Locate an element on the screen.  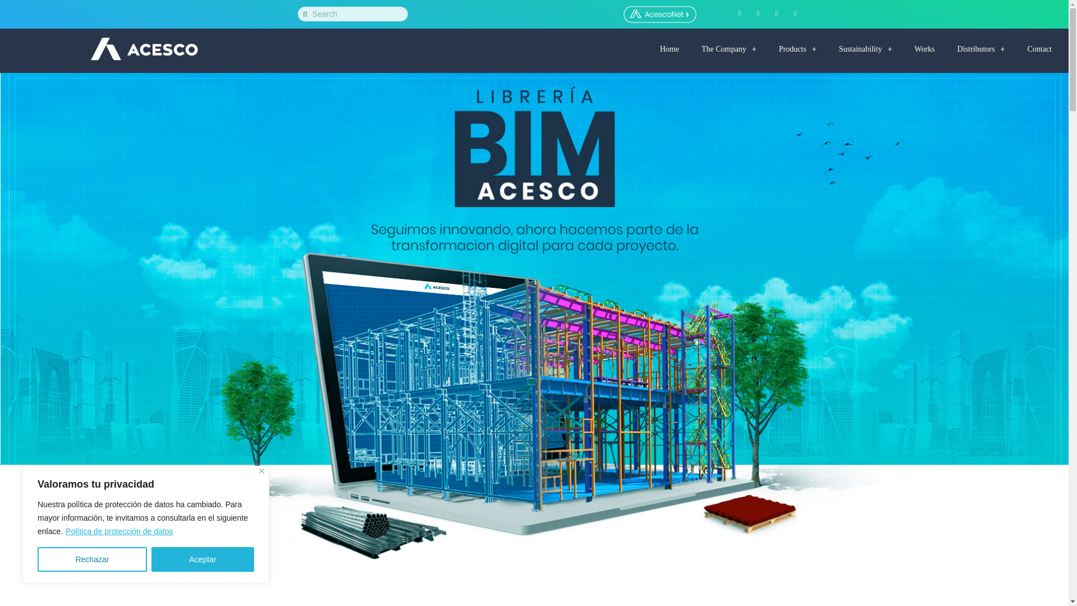
Aceptar is located at coordinates (203, 559).